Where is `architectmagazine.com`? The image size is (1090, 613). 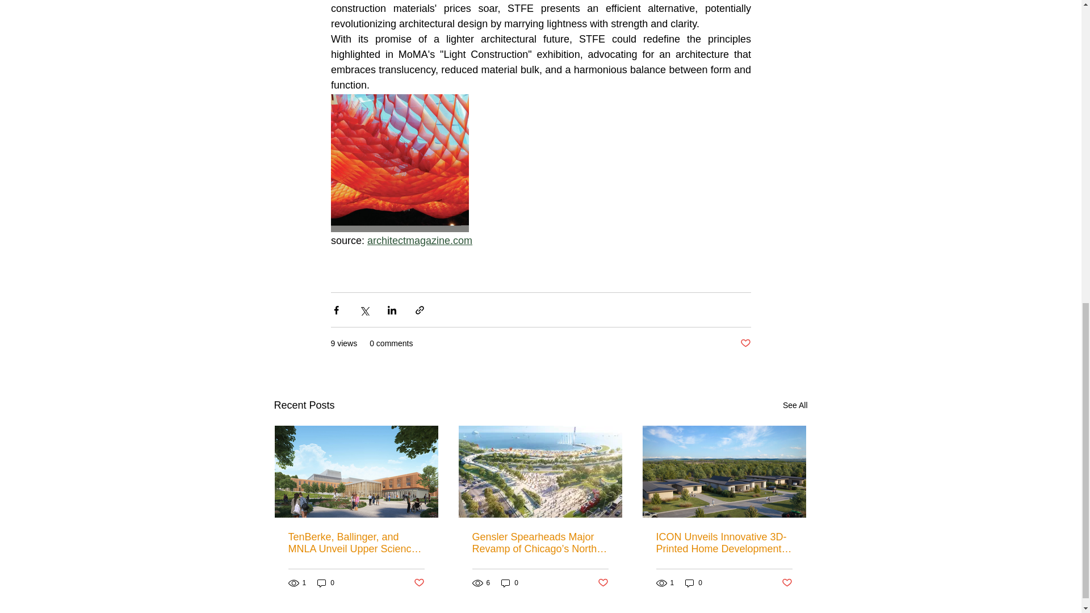
architectmagazine.com is located at coordinates (420, 241).